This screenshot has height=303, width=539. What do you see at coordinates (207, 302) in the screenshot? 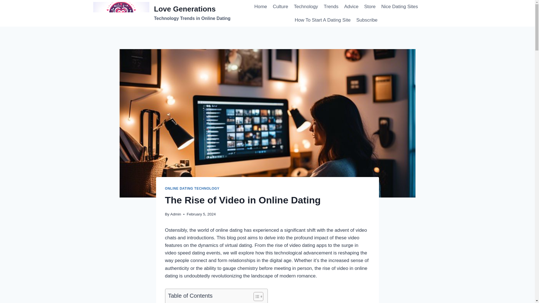
I see `ONLINE DATING TECHNOLOGY` at bounding box center [207, 302].